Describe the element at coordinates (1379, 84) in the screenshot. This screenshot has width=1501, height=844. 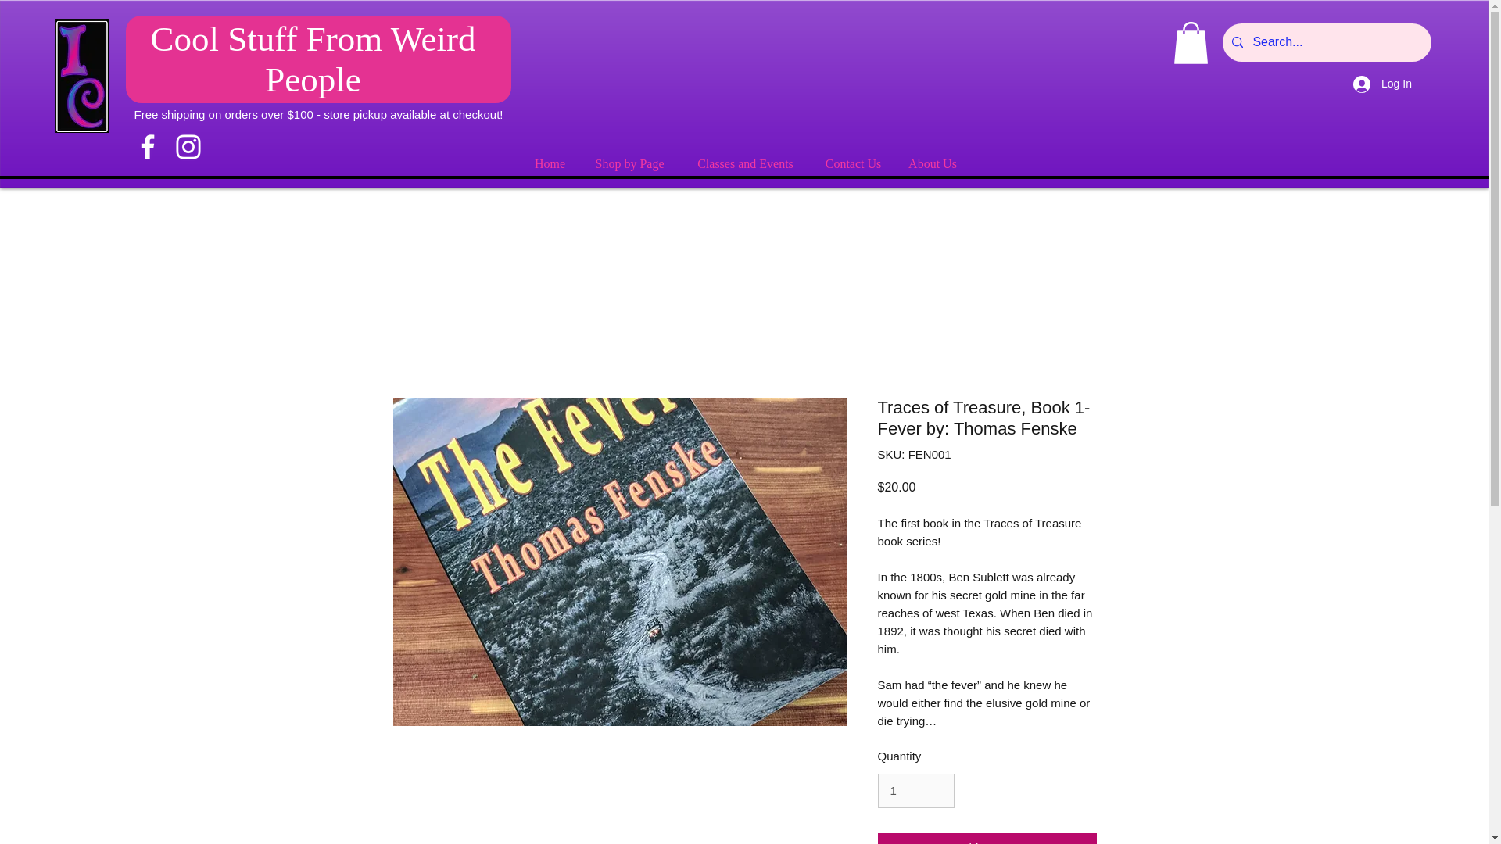
I see `Log In` at that location.